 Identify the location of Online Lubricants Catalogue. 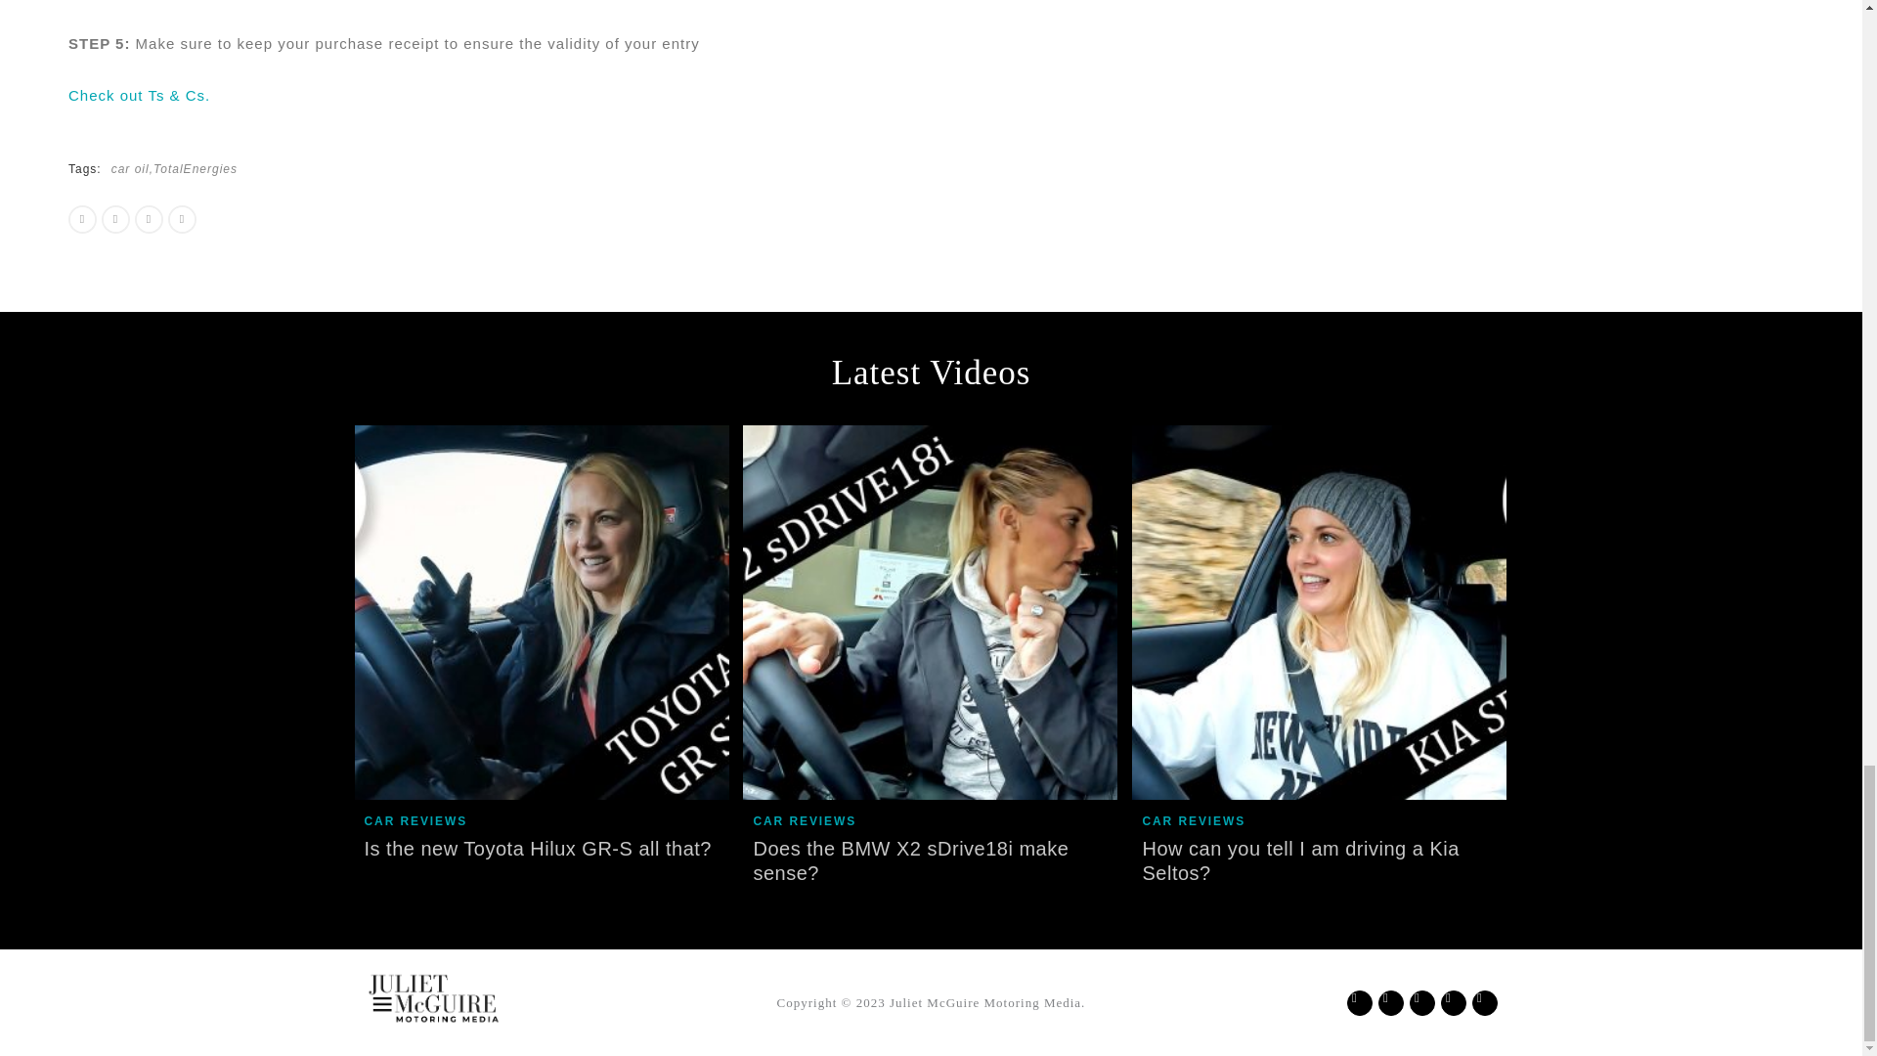
(817, 40).